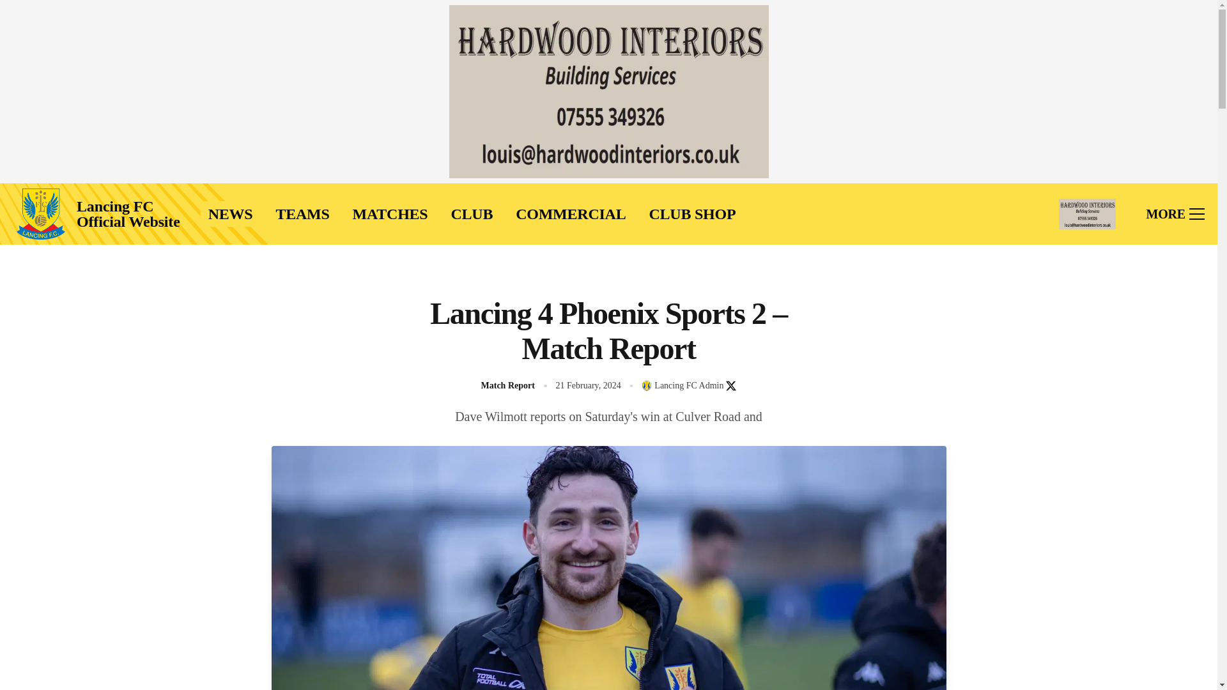 This screenshot has height=690, width=1227. What do you see at coordinates (570, 214) in the screenshot?
I see `COMMERCIAL` at bounding box center [570, 214].